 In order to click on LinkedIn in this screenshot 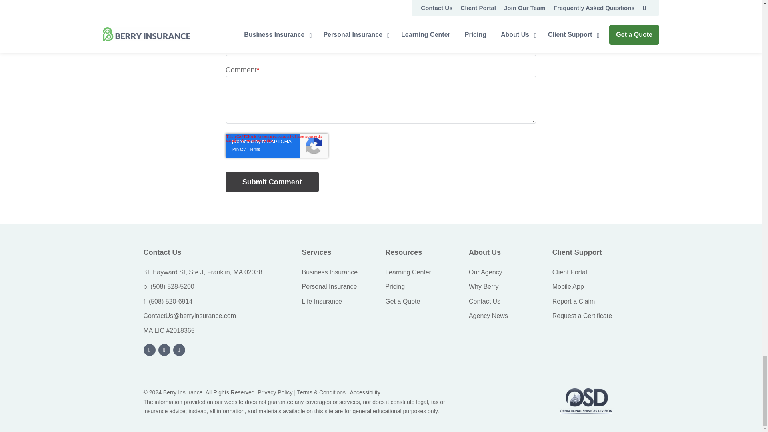, I will do `click(150, 350)`.